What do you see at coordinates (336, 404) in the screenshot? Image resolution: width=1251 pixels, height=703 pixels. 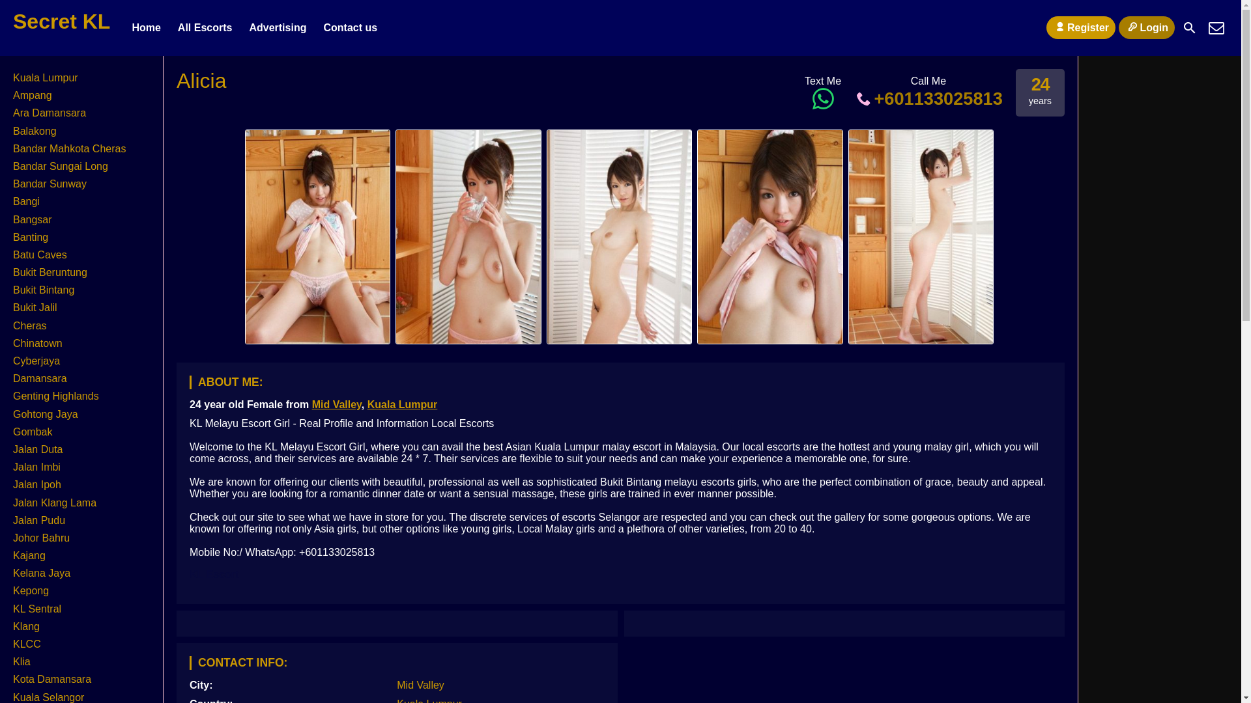 I see `Mid Valley` at bounding box center [336, 404].